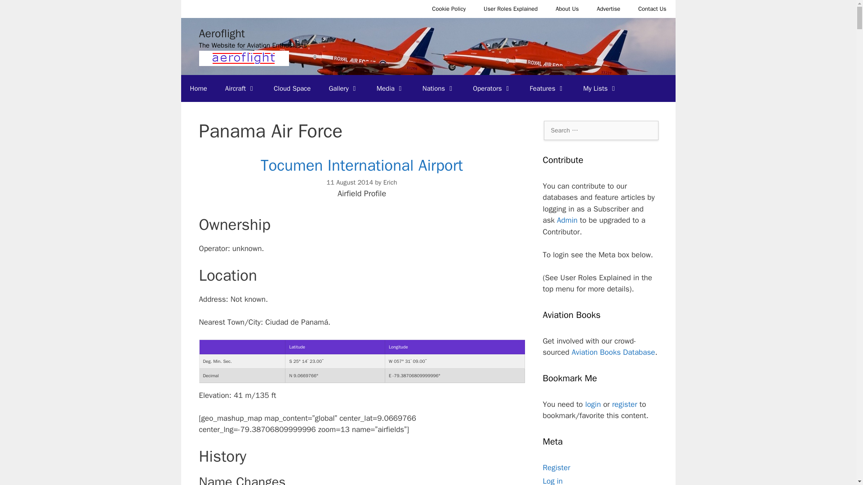 This screenshot has height=485, width=863. What do you see at coordinates (343, 88) in the screenshot?
I see `Gallery` at bounding box center [343, 88].